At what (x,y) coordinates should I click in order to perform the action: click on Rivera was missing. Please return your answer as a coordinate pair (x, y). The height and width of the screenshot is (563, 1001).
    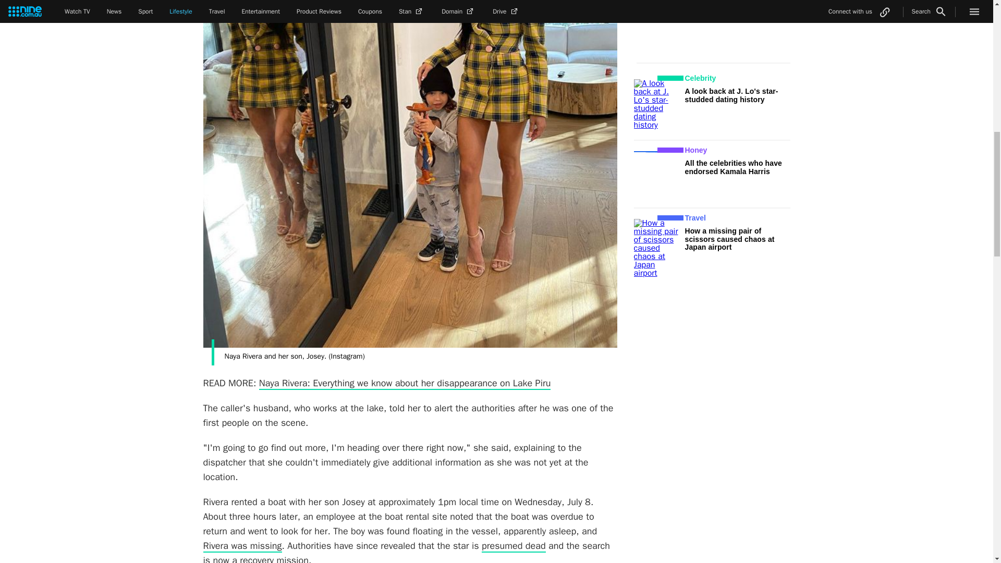
    Looking at the image, I should click on (242, 546).